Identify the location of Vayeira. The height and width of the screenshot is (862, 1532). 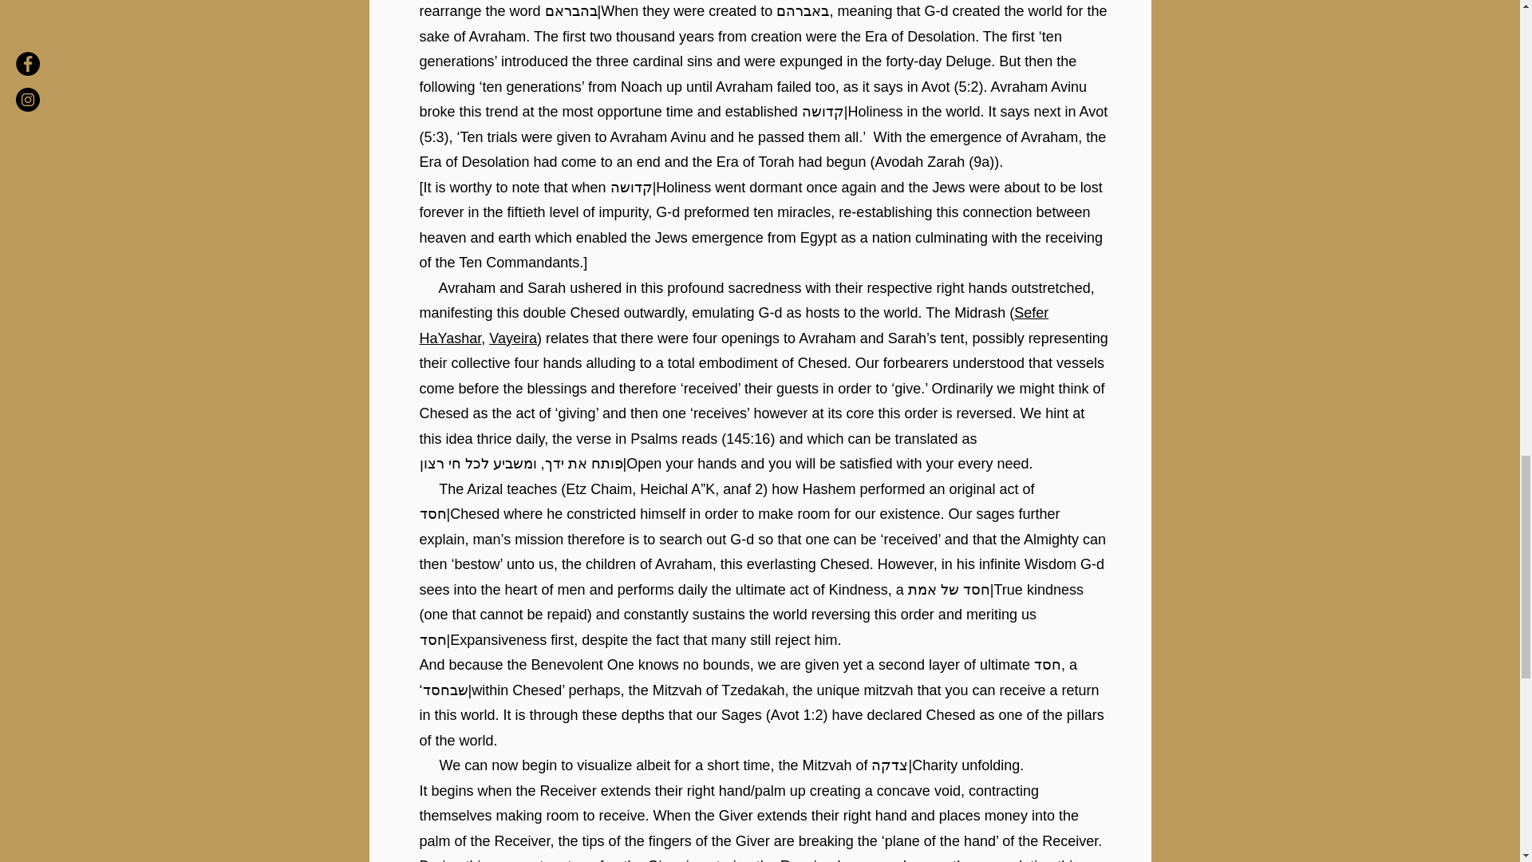
(512, 338).